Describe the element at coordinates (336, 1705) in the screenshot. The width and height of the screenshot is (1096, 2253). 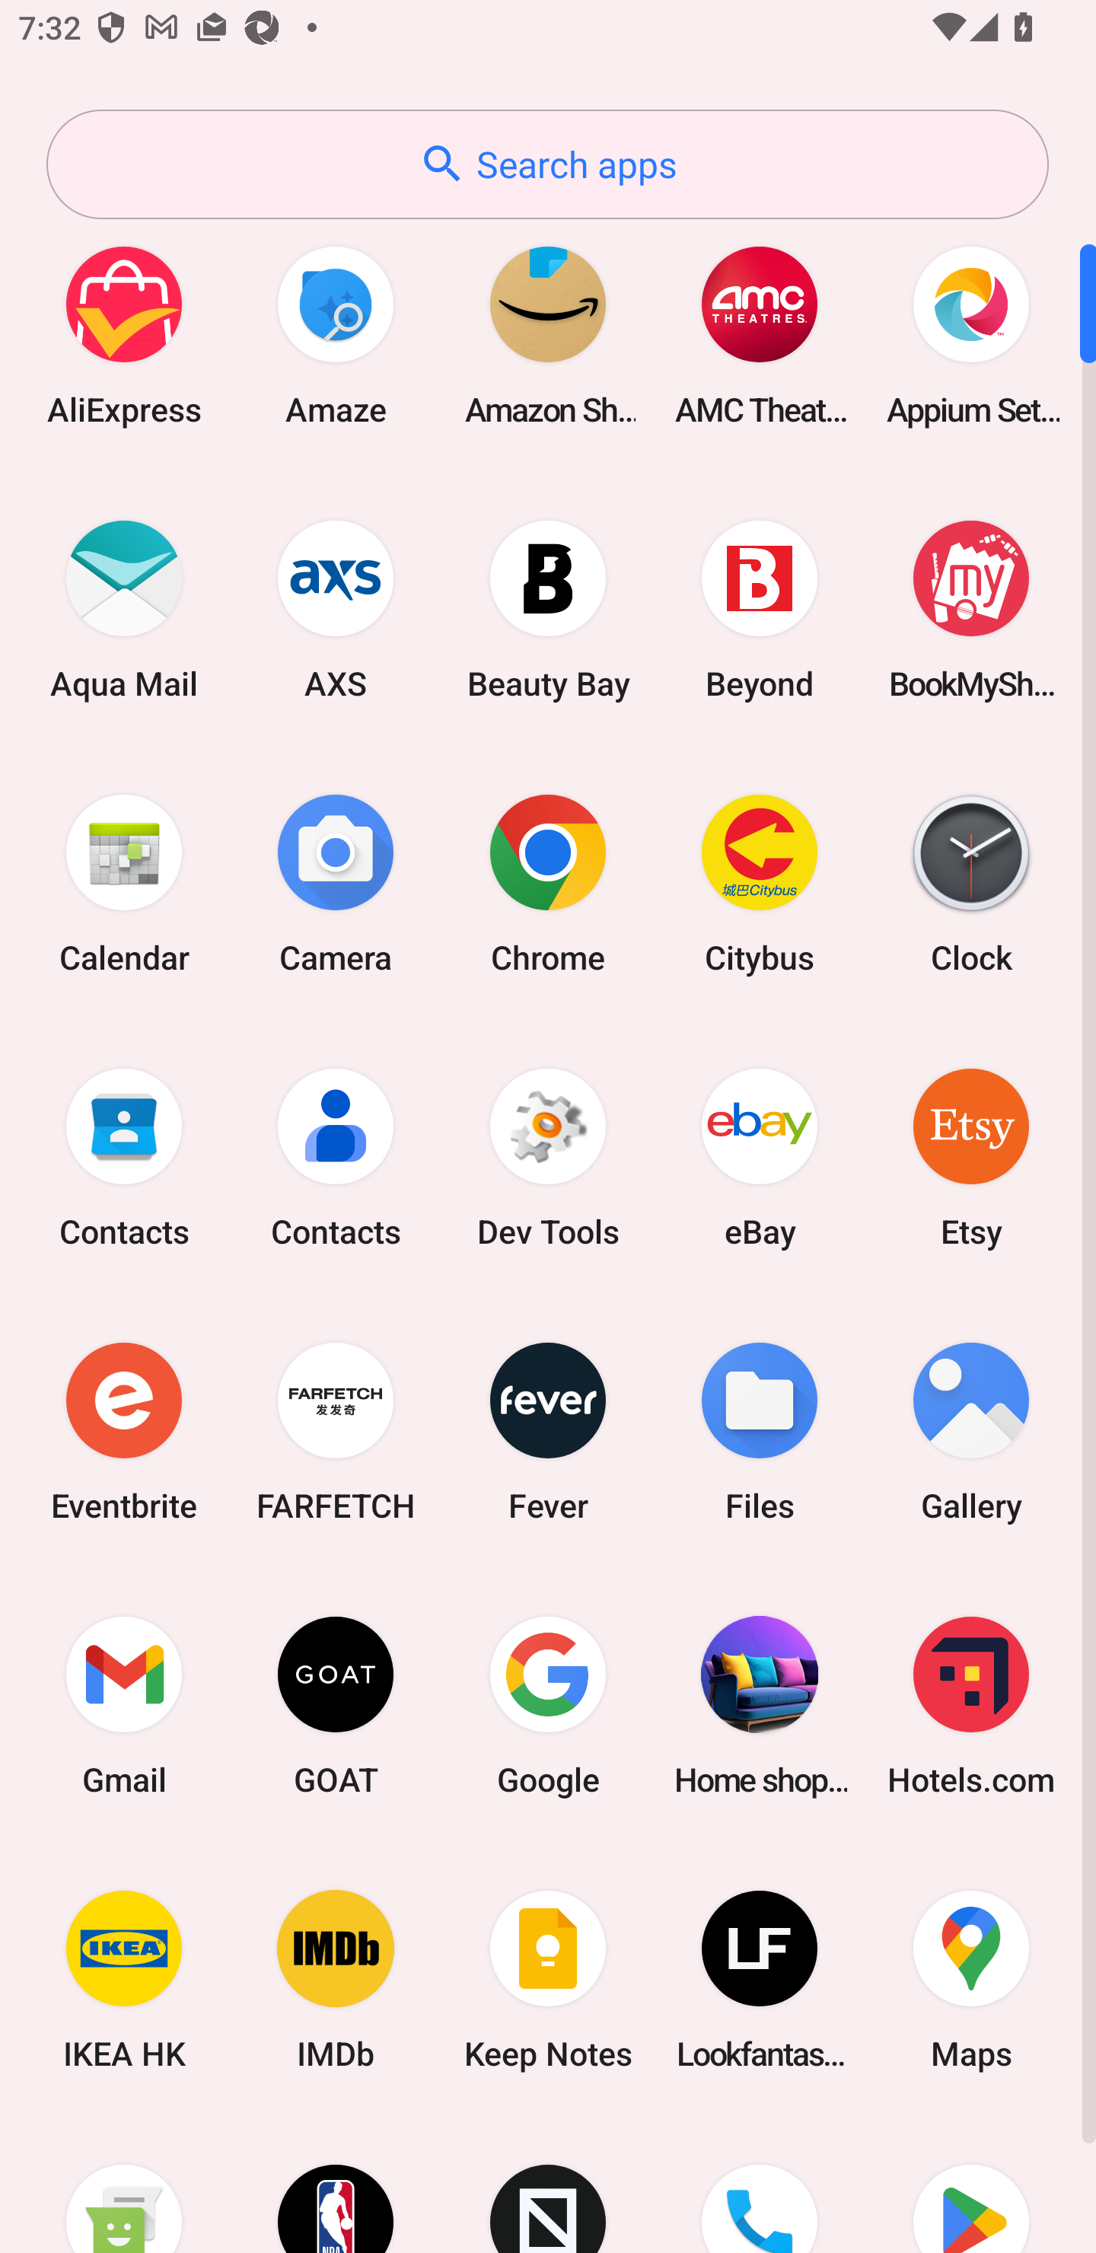
I see `GOAT` at that location.